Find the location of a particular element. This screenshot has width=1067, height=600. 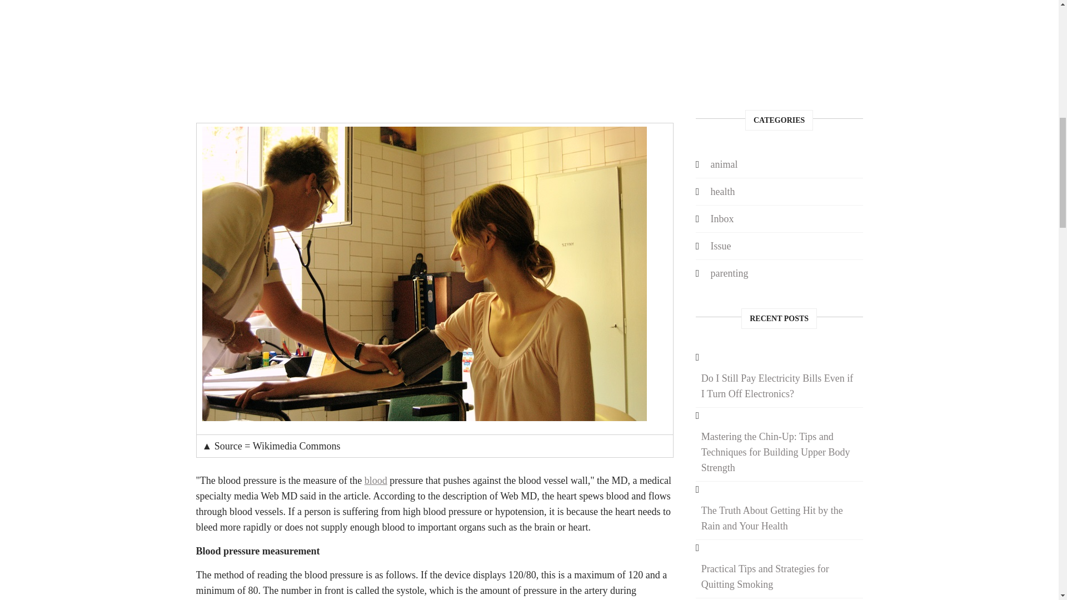

health is located at coordinates (722, 191).